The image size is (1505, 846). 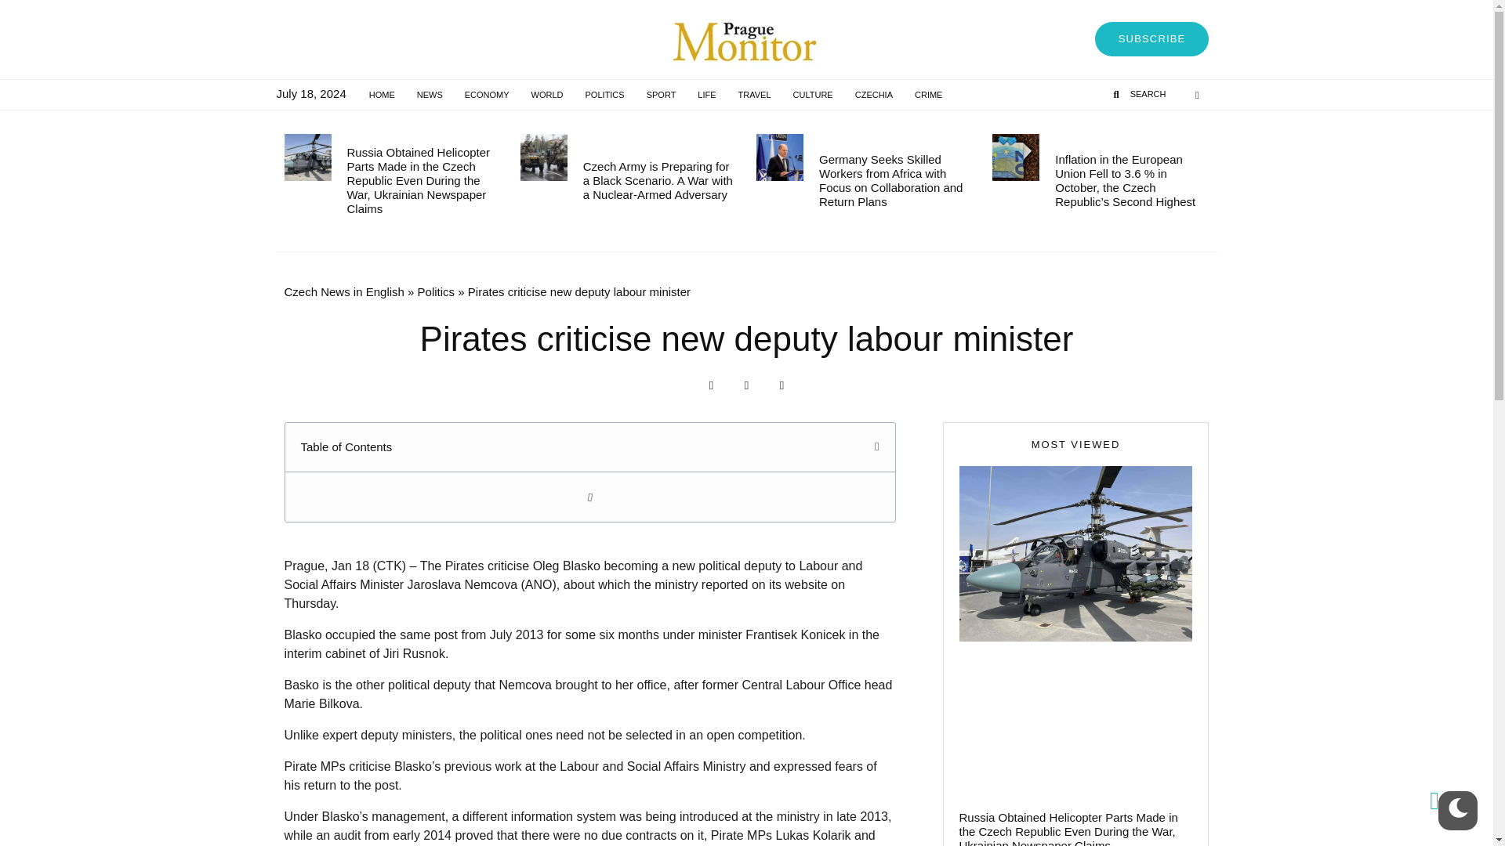 I want to click on SPORT, so click(x=662, y=94).